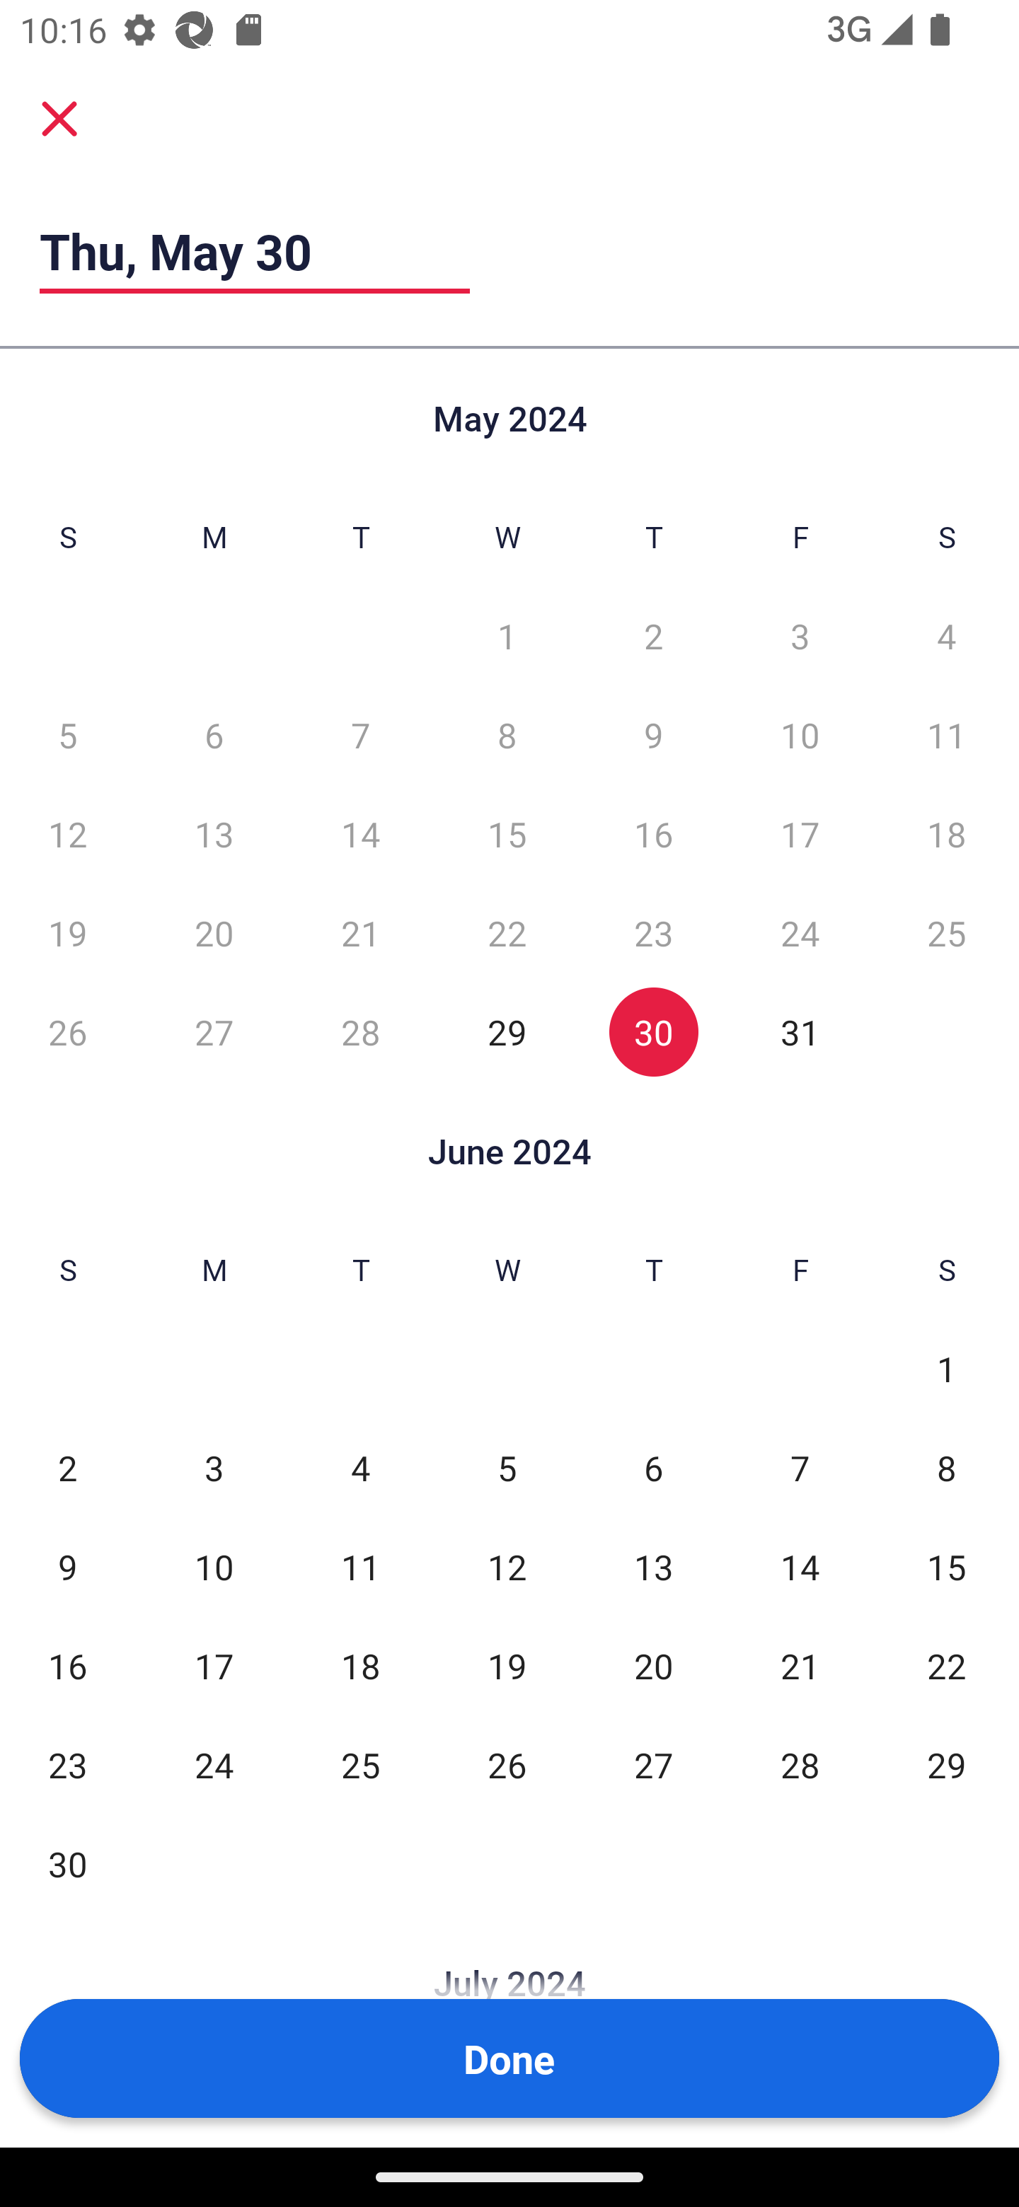 The height and width of the screenshot is (2207, 1019). I want to click on 15 Sat, Jun 15, Not Selected, so click(947, 1566).